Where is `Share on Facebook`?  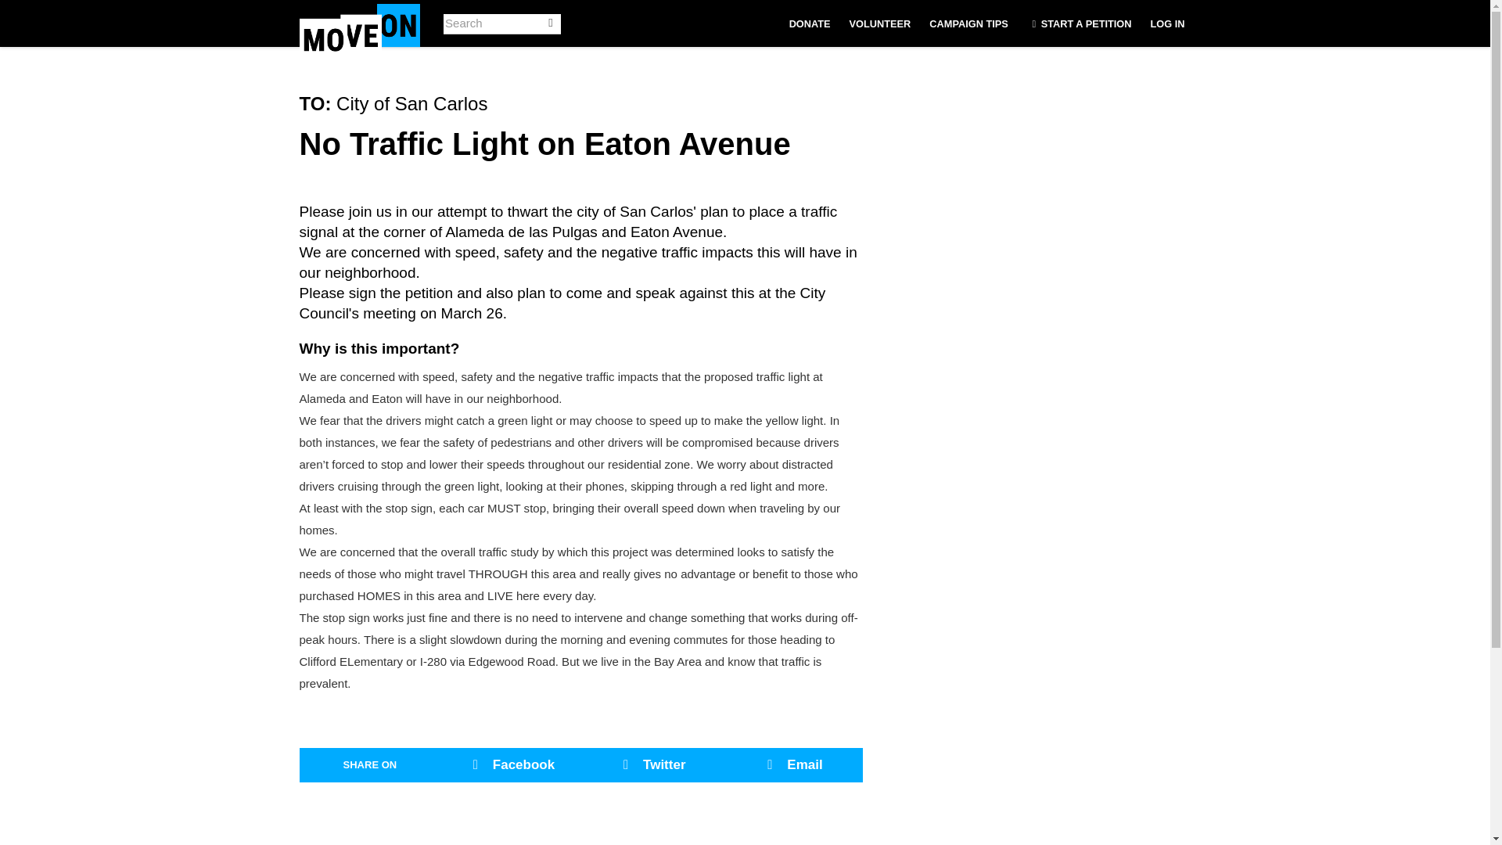
Share on Facebook is located at coordinates (510, 765).